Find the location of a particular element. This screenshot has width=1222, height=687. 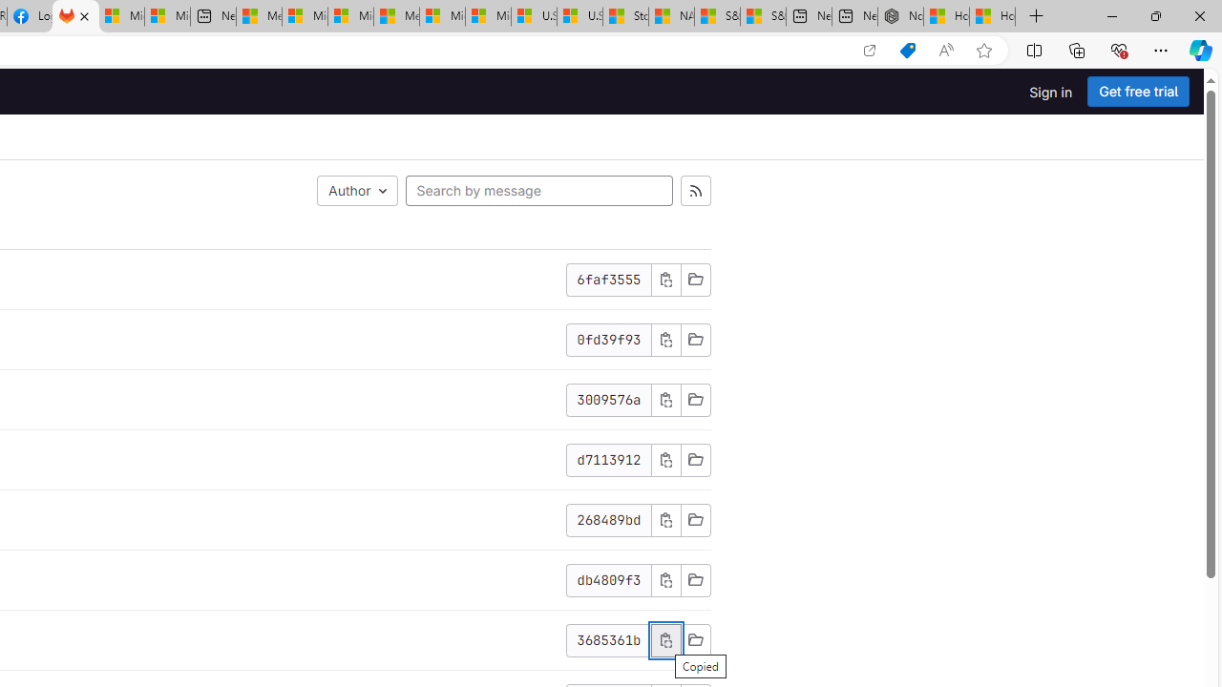

Class: s16 is located at coordinates (695, 639).